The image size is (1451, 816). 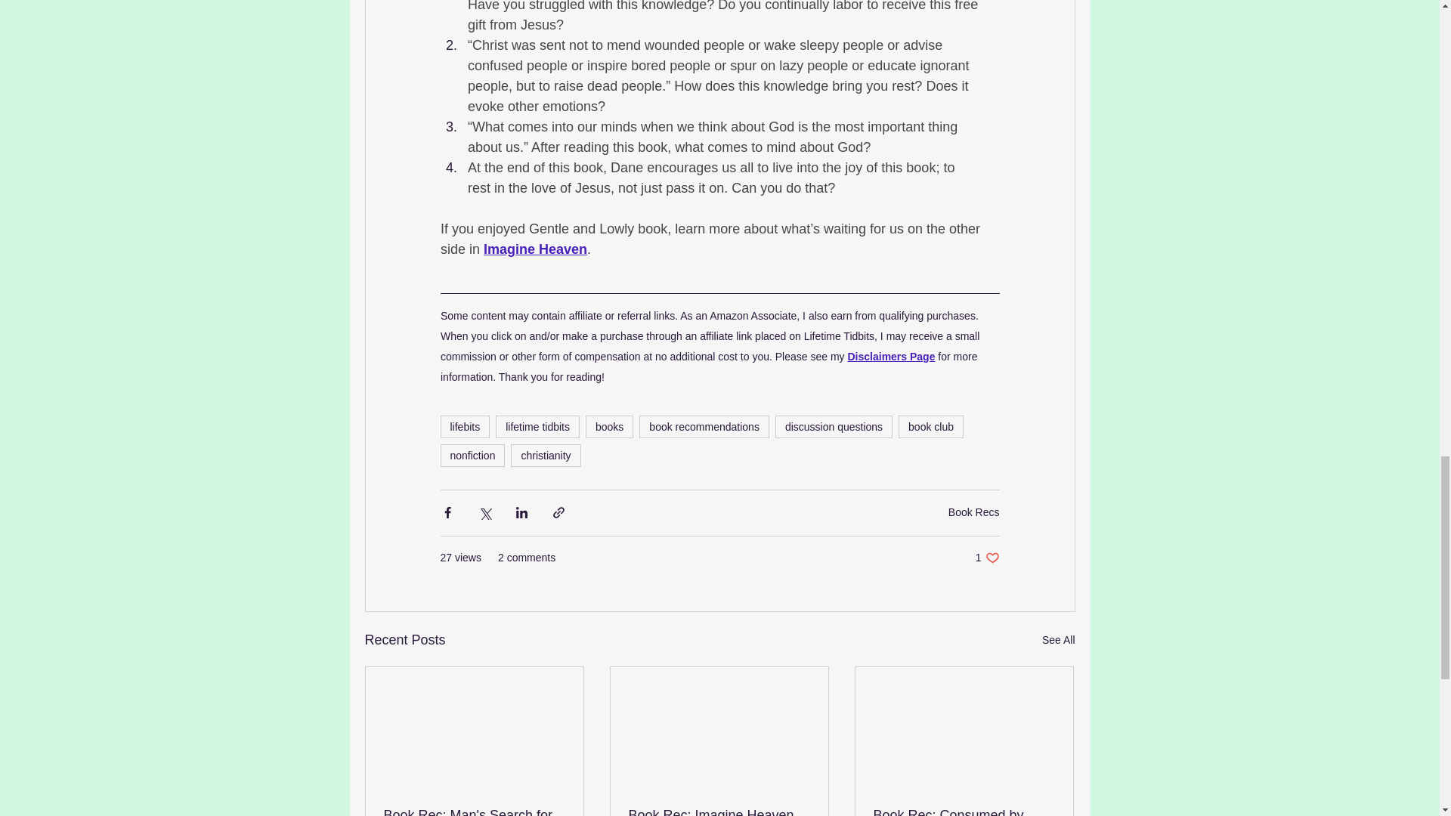 I want to click on book recommendations, so click(x=704, y=426).